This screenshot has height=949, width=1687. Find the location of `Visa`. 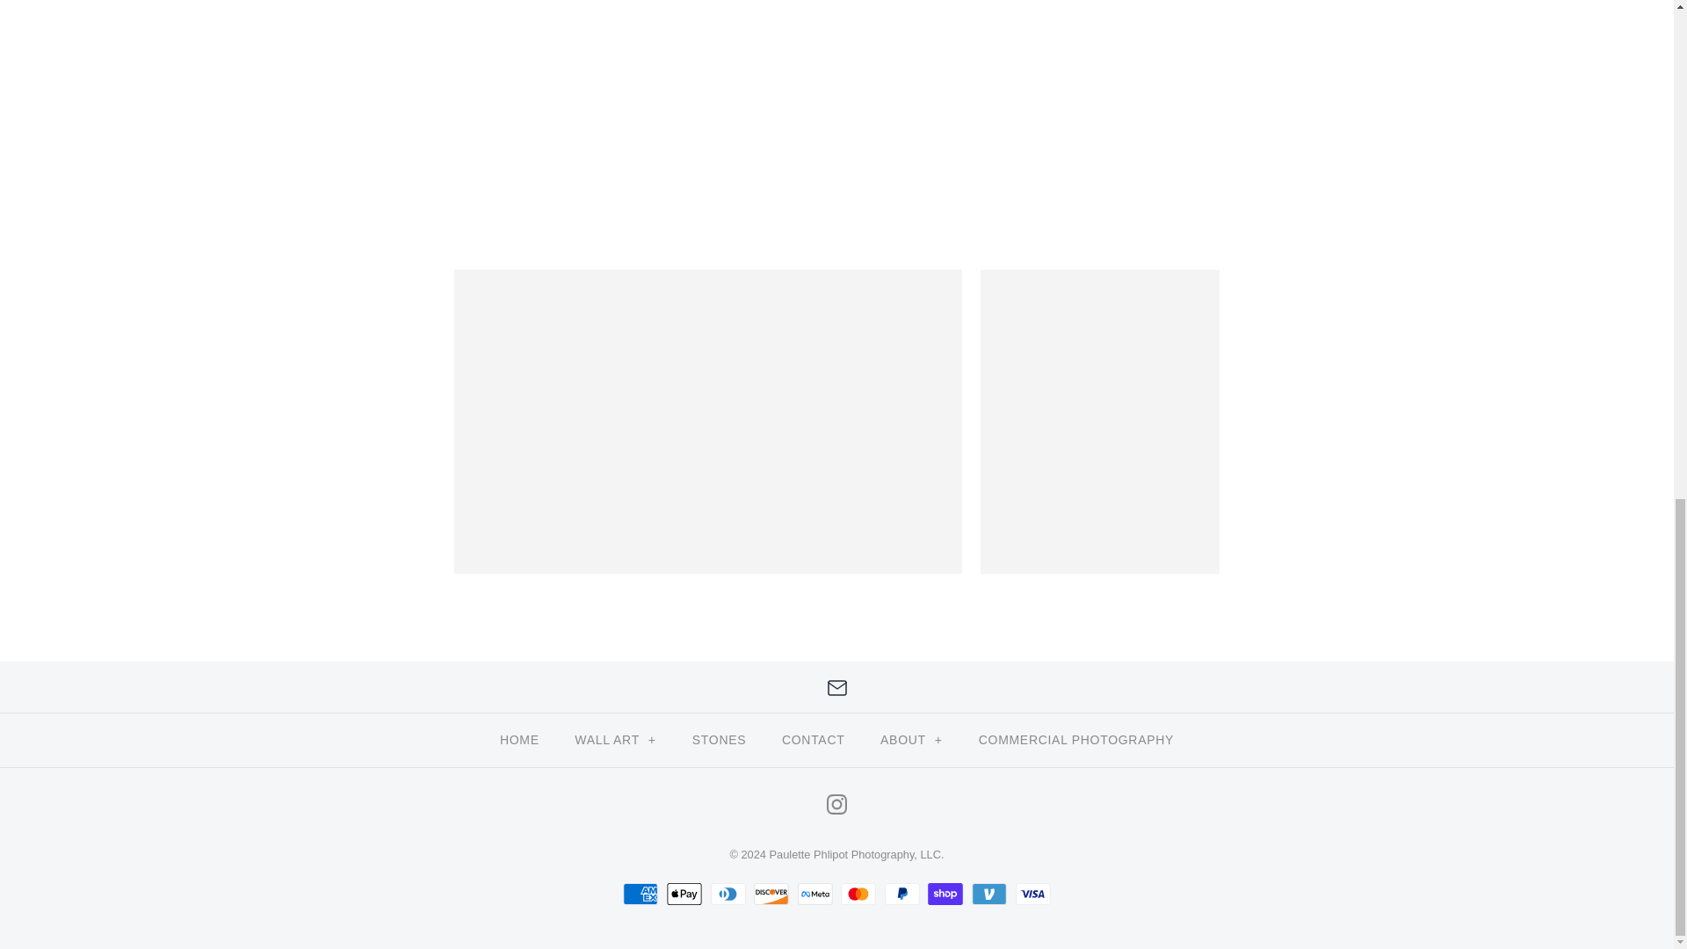

Visa is located at coordinates (1033, 895).